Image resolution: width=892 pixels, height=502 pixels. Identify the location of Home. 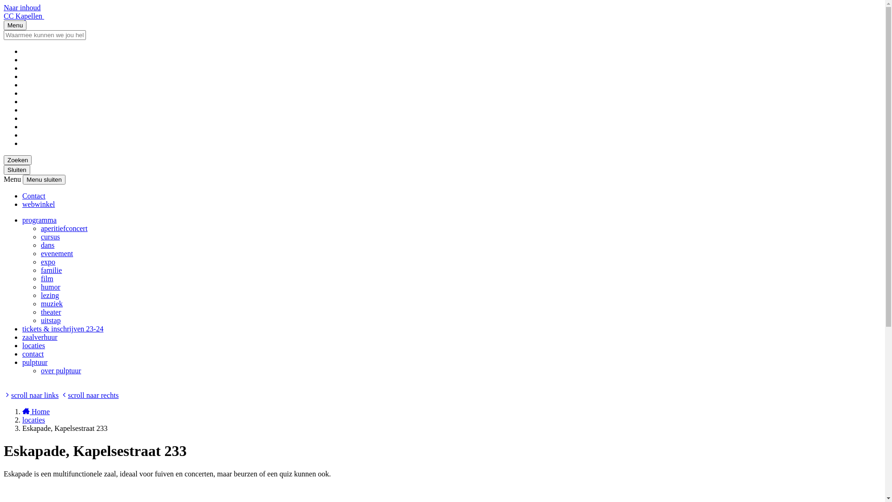
(36, 411).